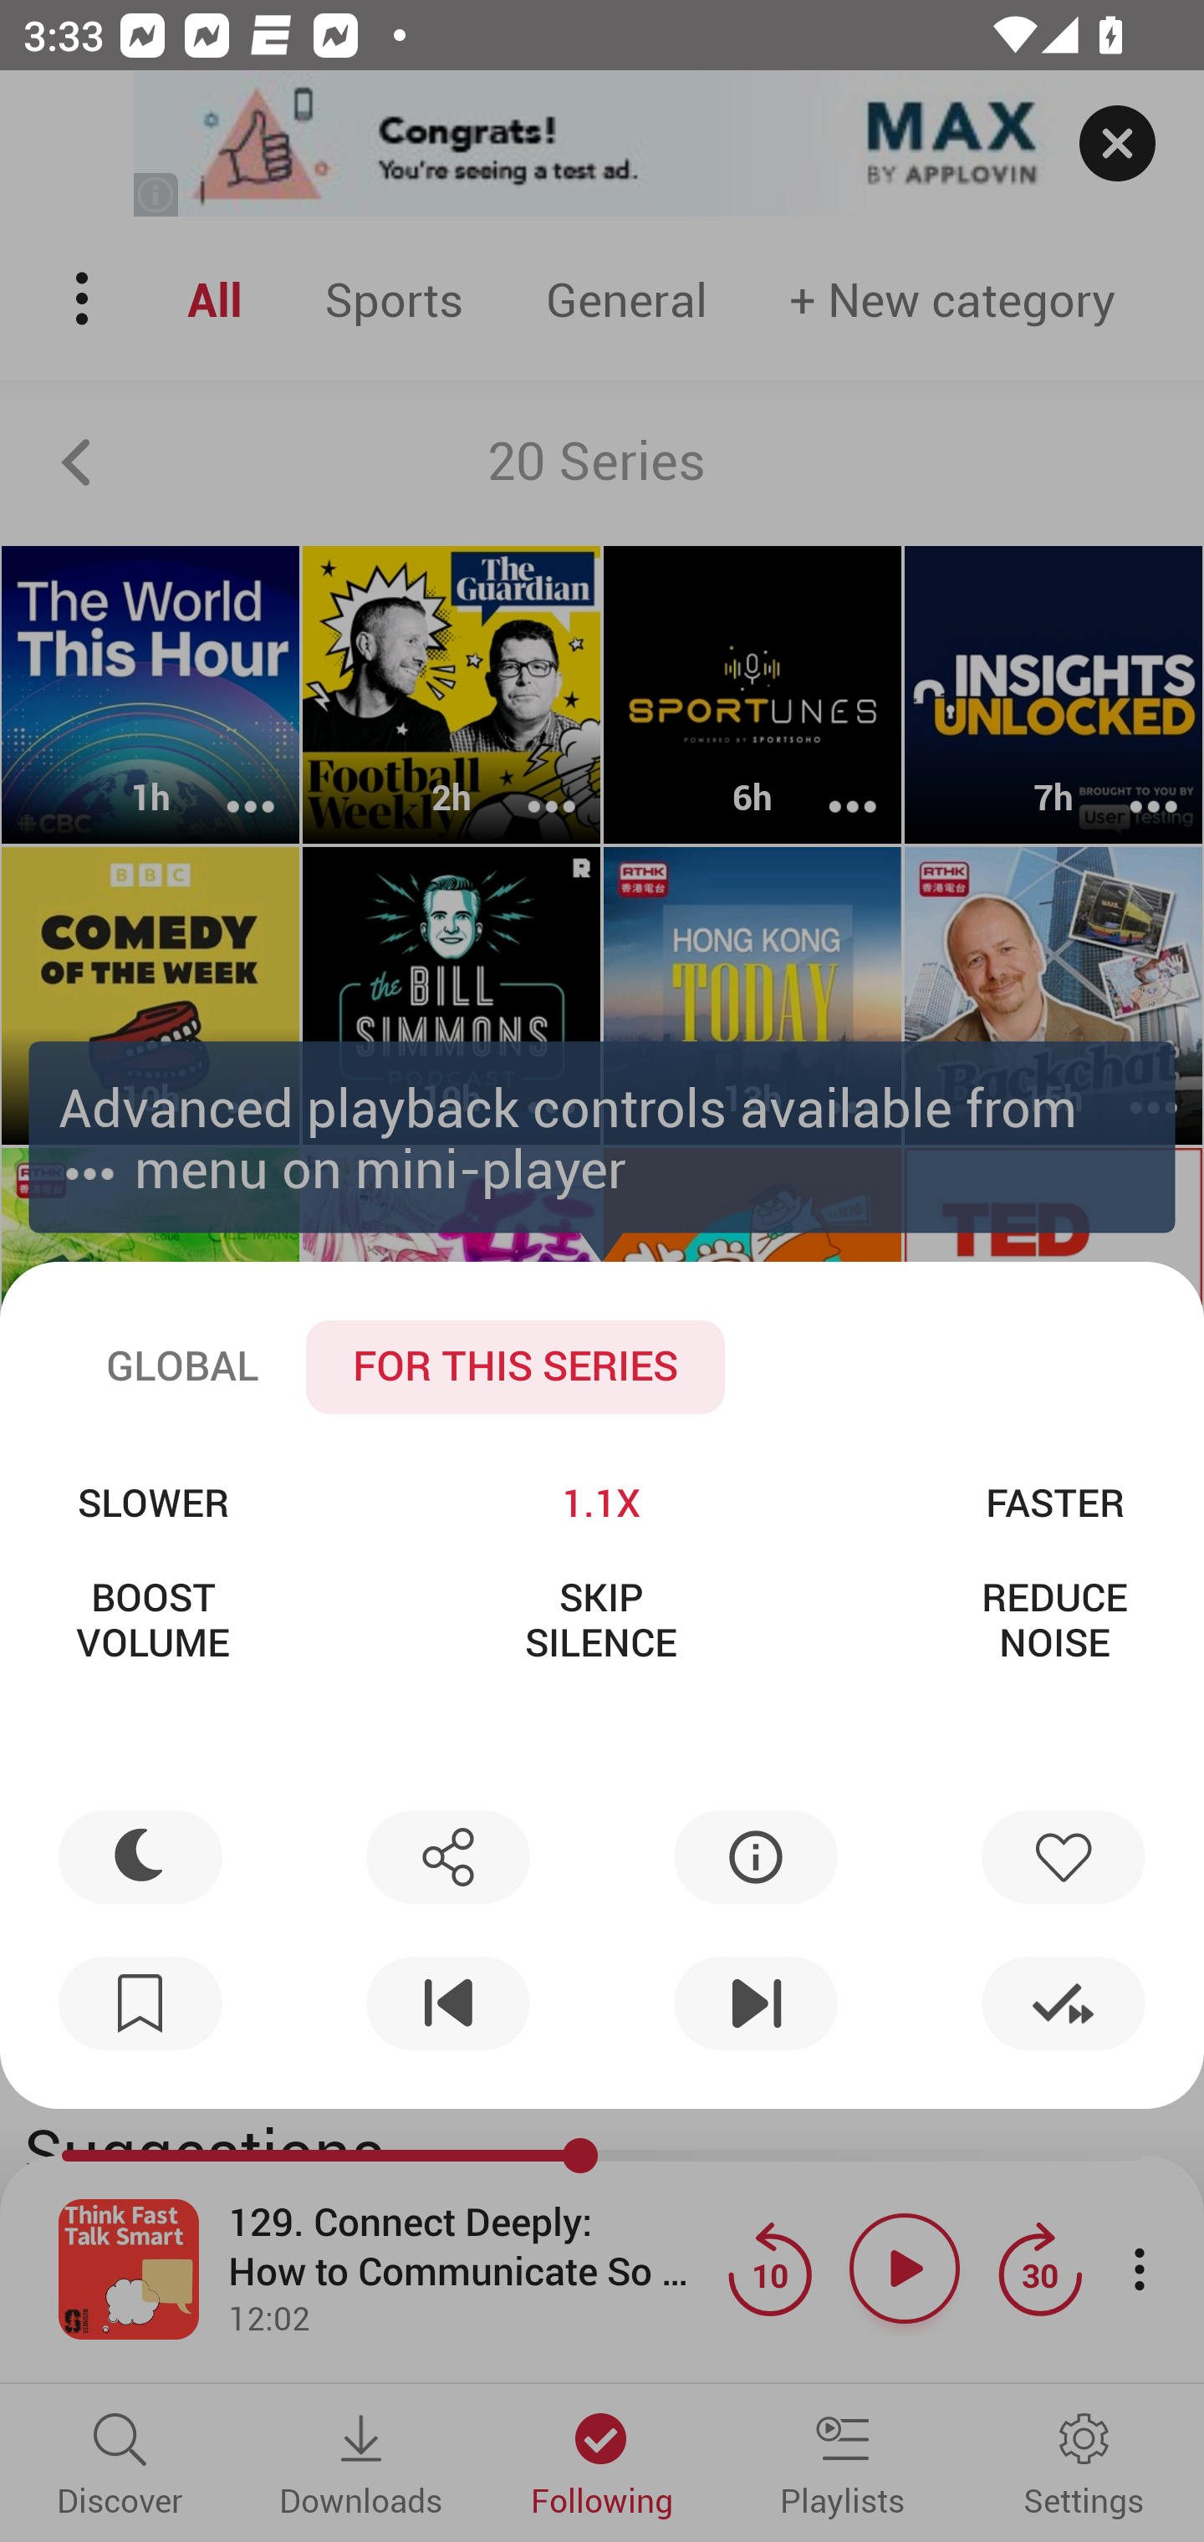  What do you see at coordinates (756, 2003) in the screenshot?
I see `Next` at bounding box center [756, 2003].